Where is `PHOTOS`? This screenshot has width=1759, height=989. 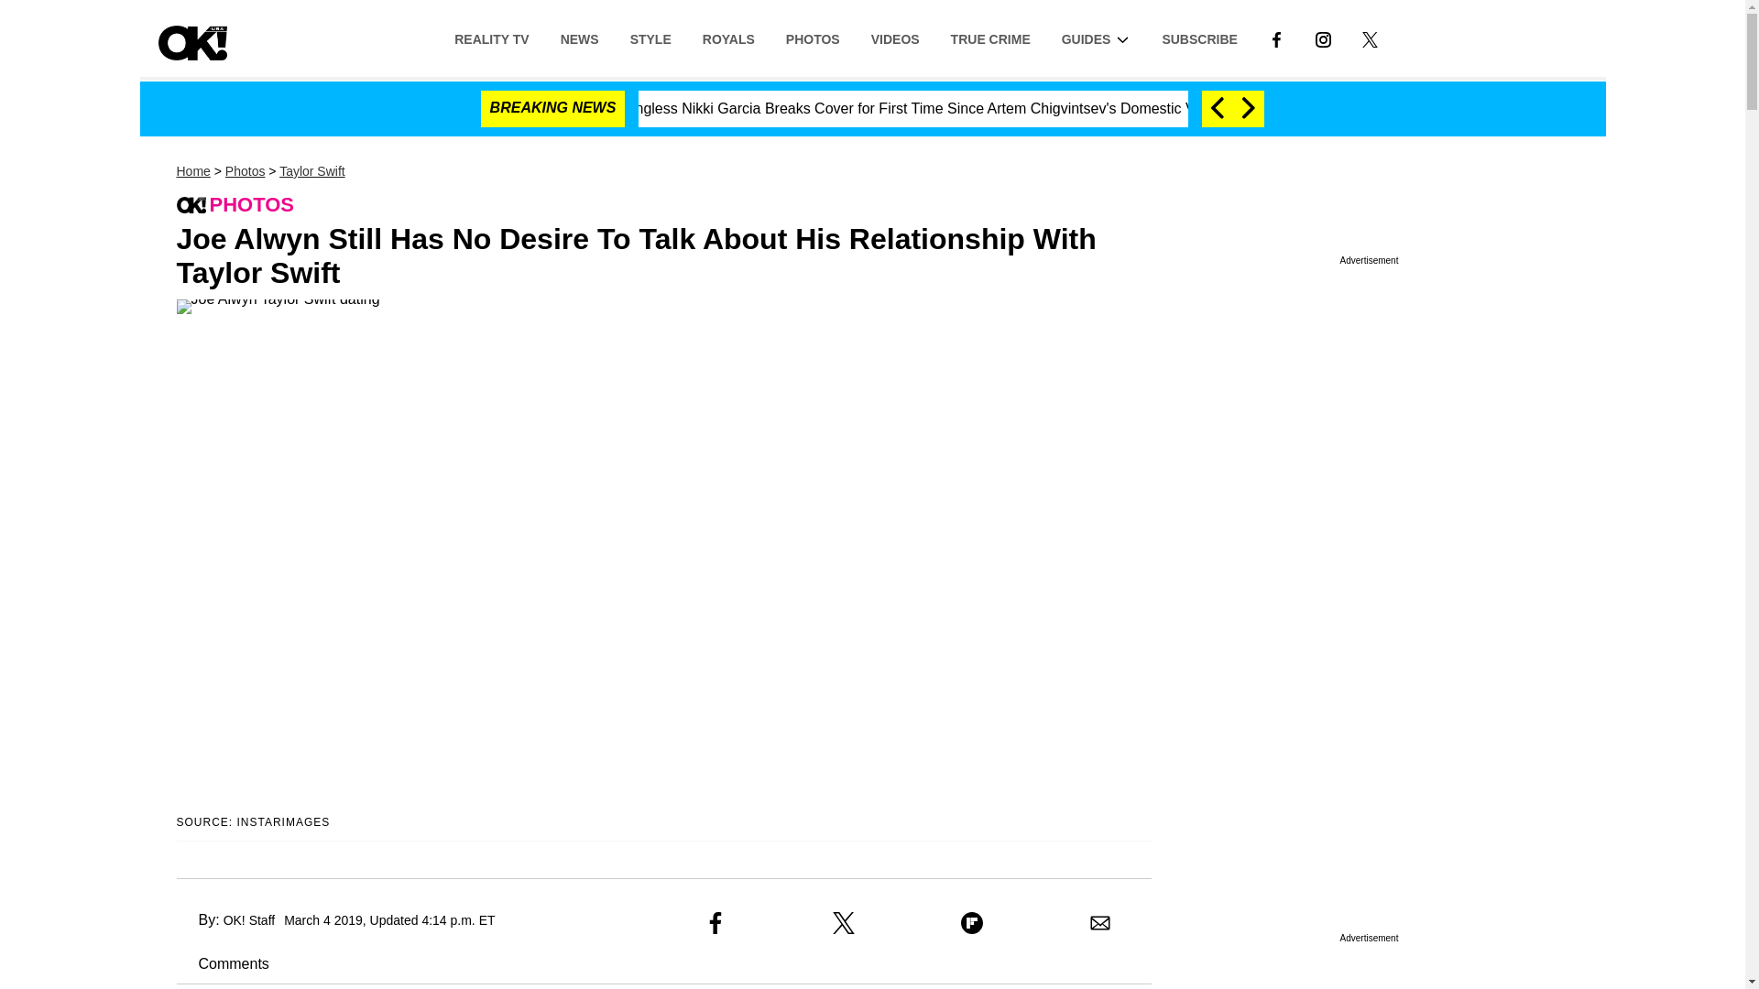 PHOTOS is located at coordinates (812, 38).